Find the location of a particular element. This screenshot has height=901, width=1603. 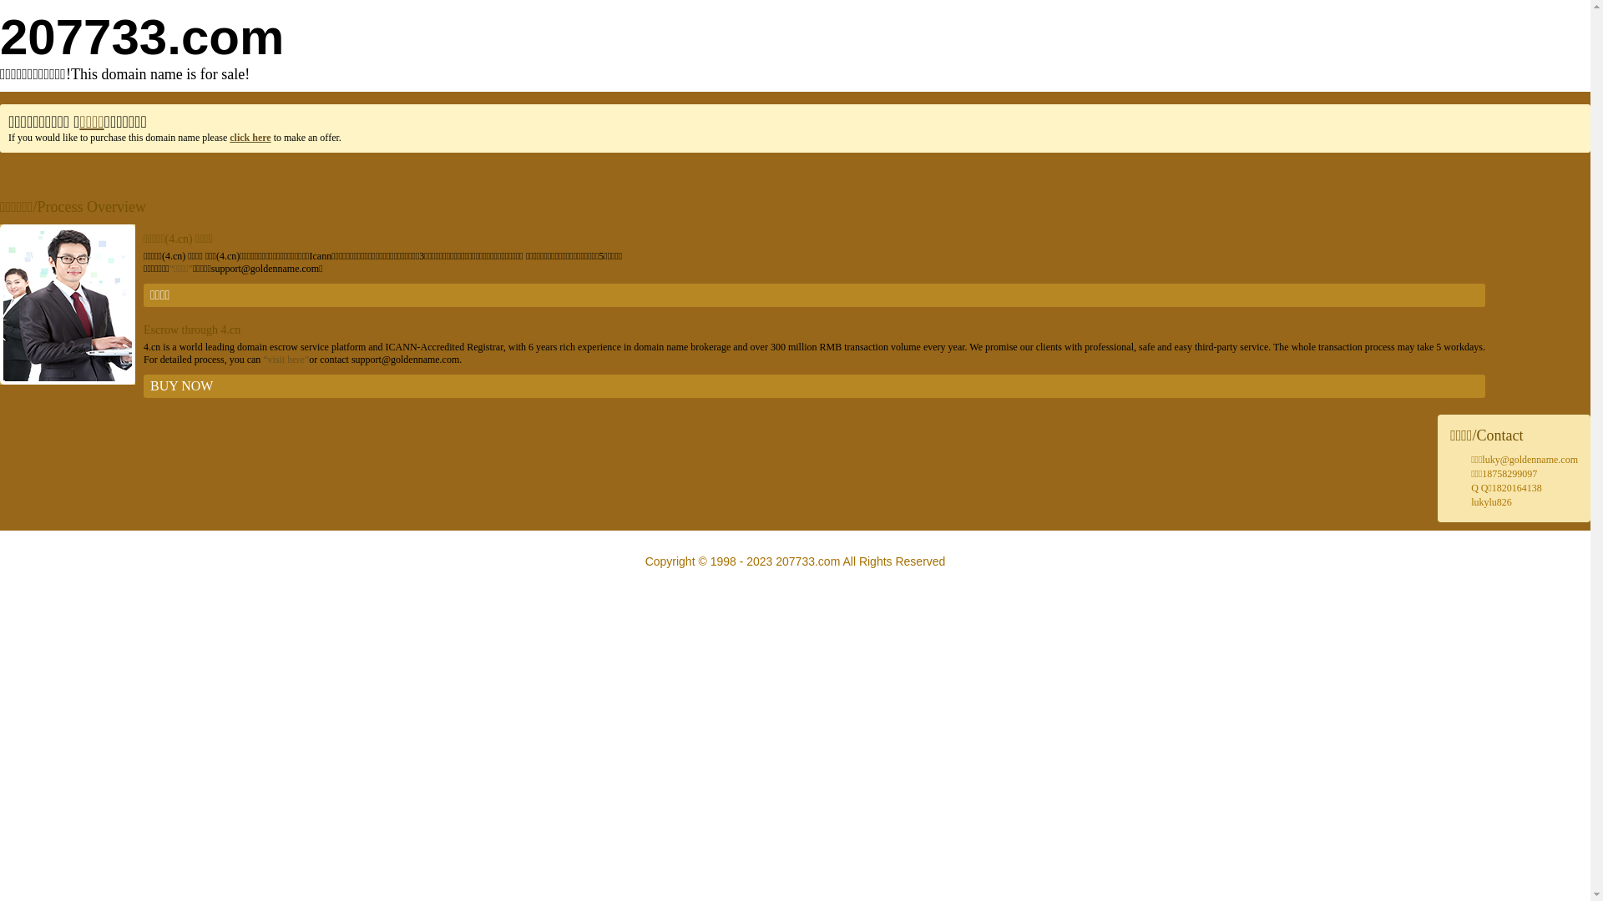

BUY NOW is located at coordinates (815, 386).